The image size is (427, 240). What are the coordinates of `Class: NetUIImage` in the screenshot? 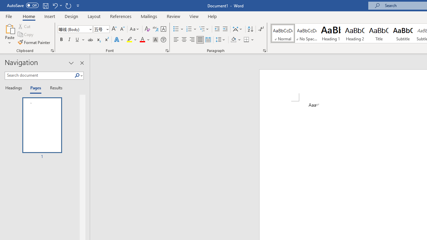 It's located at (77, 75).